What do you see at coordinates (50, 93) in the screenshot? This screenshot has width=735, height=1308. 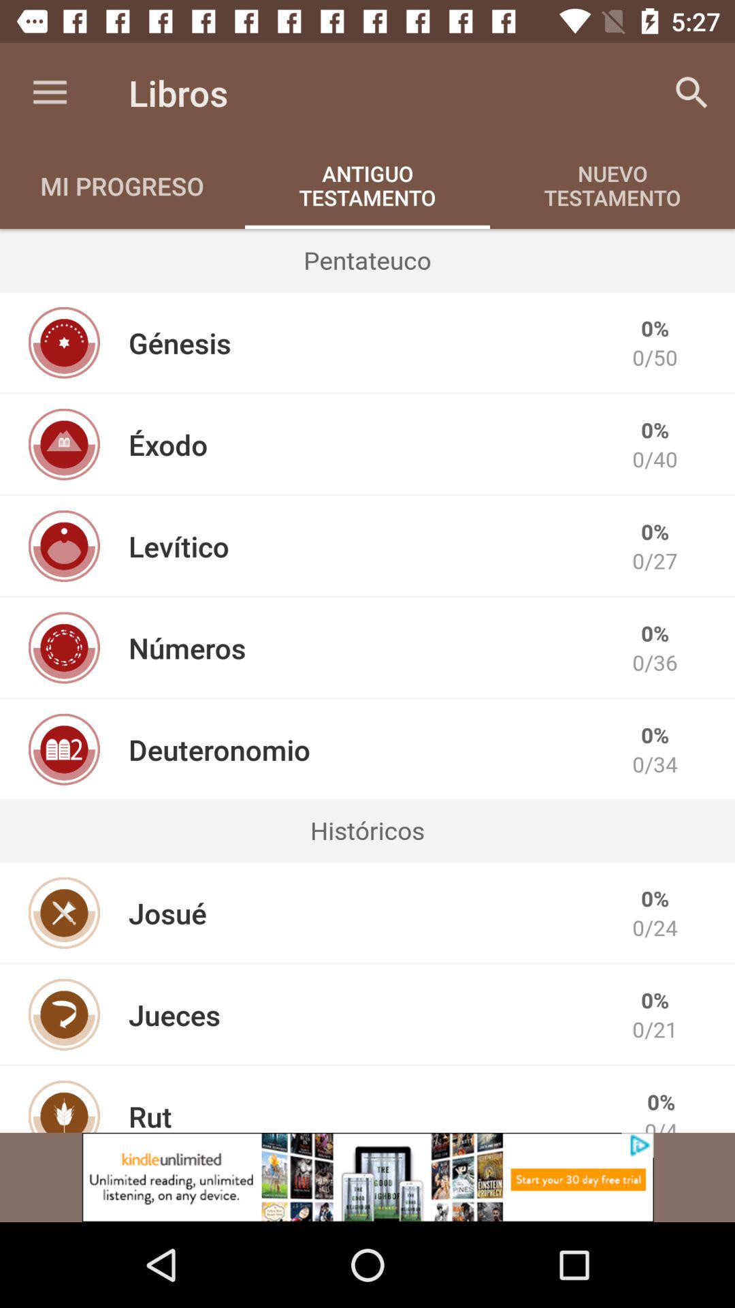 I see `turn off icon above the mi progreso` at bounding box center [50, 93].